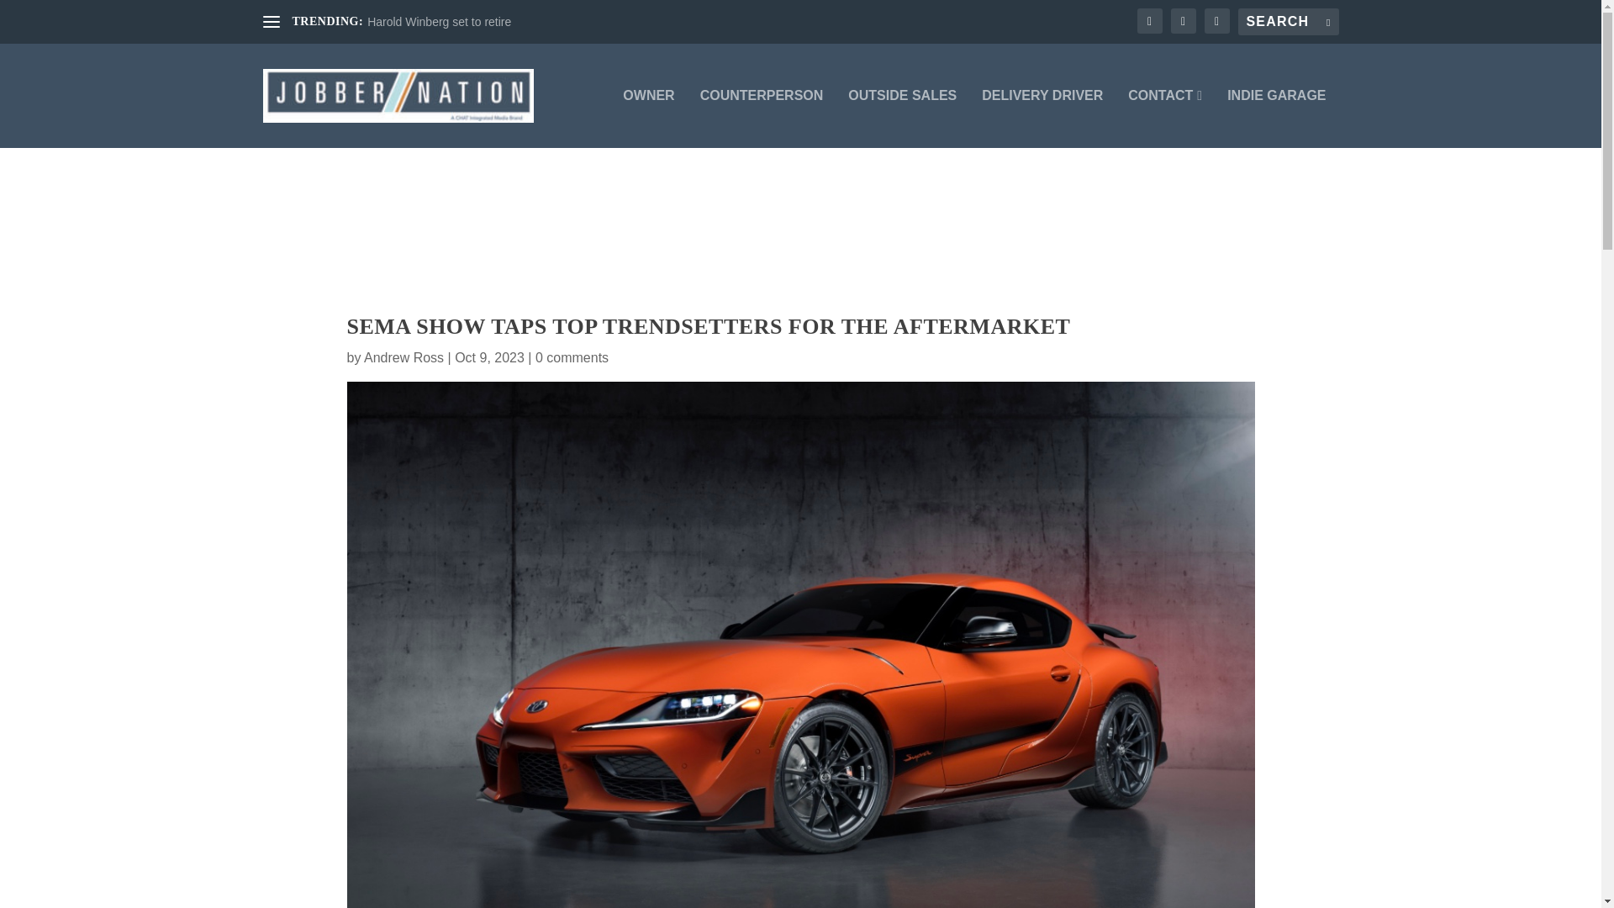  I want to click on OWNER, so click(649, 118).